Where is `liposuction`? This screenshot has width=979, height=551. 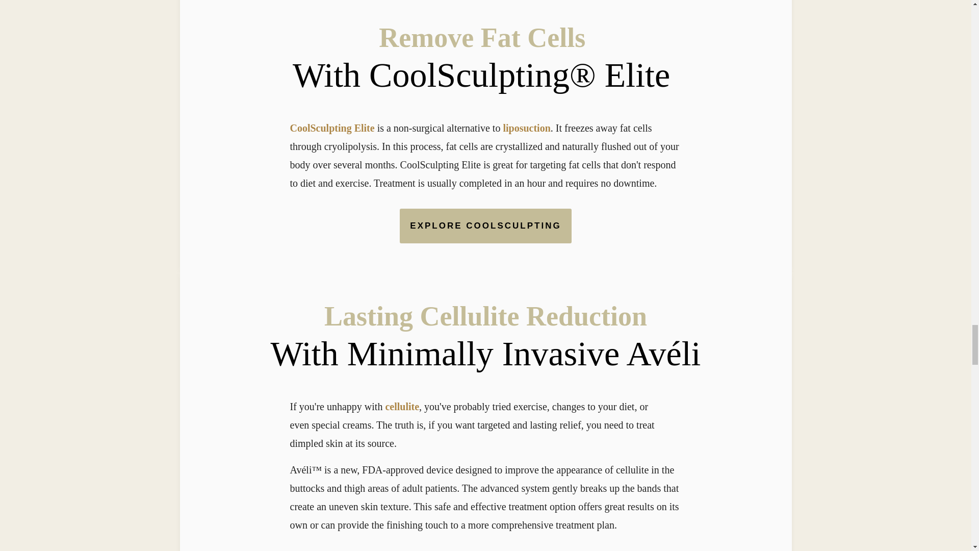 liposuction is located at coordinates (526, 128).